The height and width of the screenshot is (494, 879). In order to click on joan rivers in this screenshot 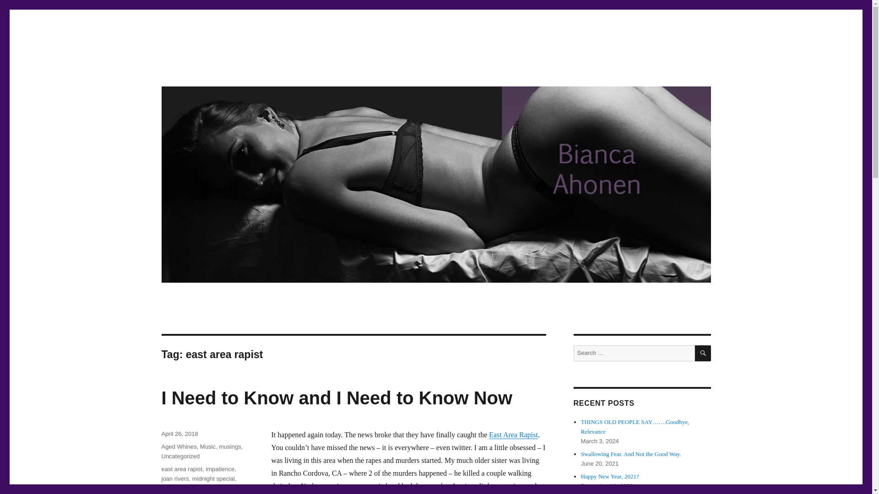, I will do `click(175, 478)`.